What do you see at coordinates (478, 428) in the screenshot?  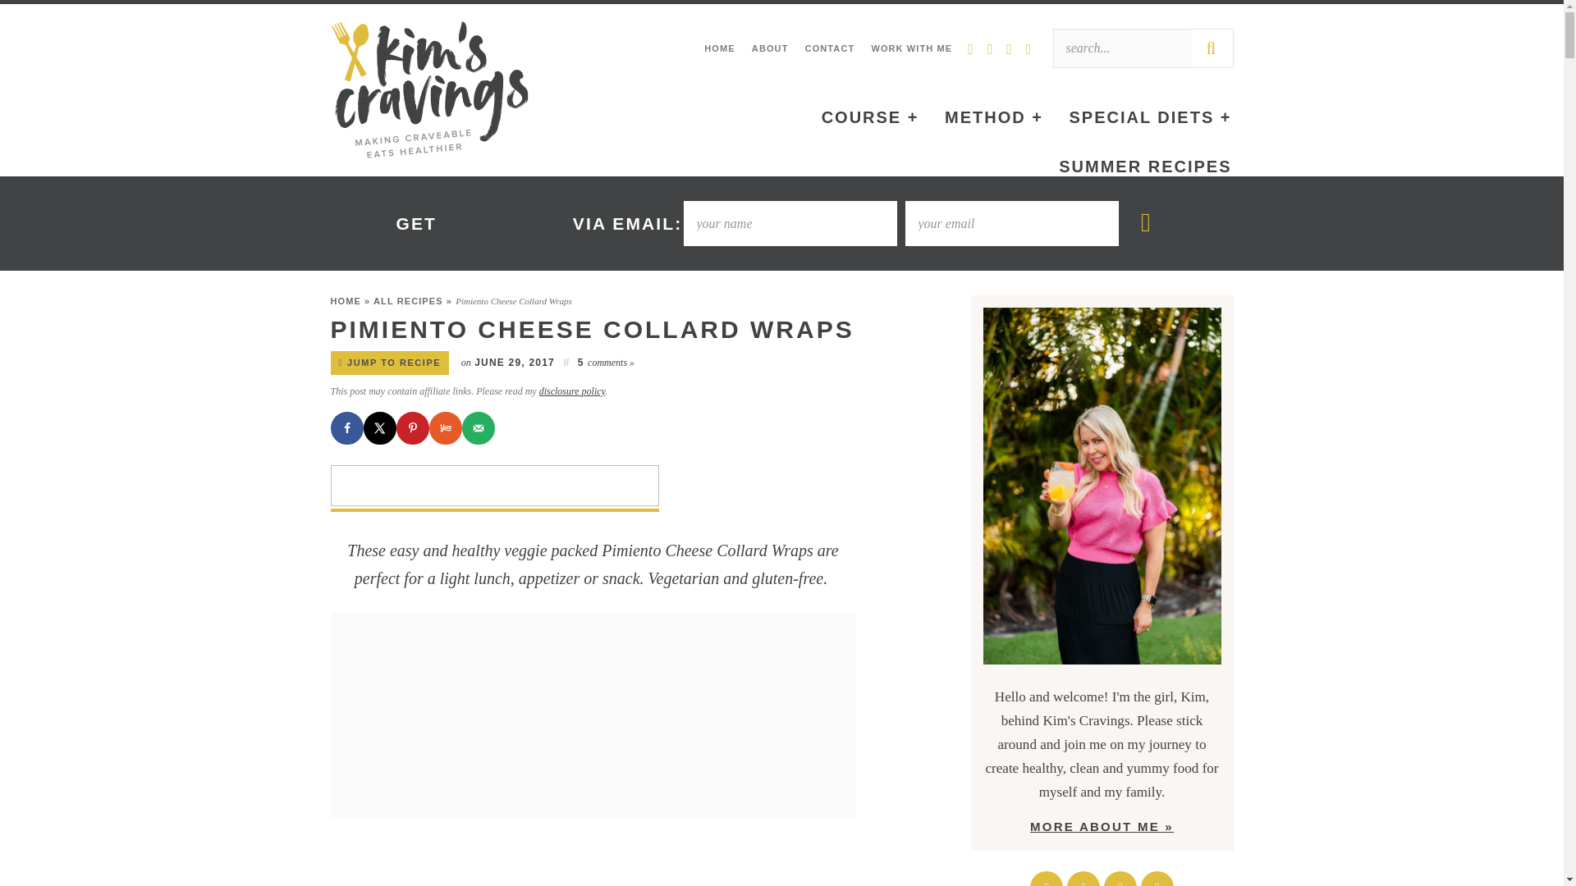 I see `Send over email` at bounding box center [478, 428].